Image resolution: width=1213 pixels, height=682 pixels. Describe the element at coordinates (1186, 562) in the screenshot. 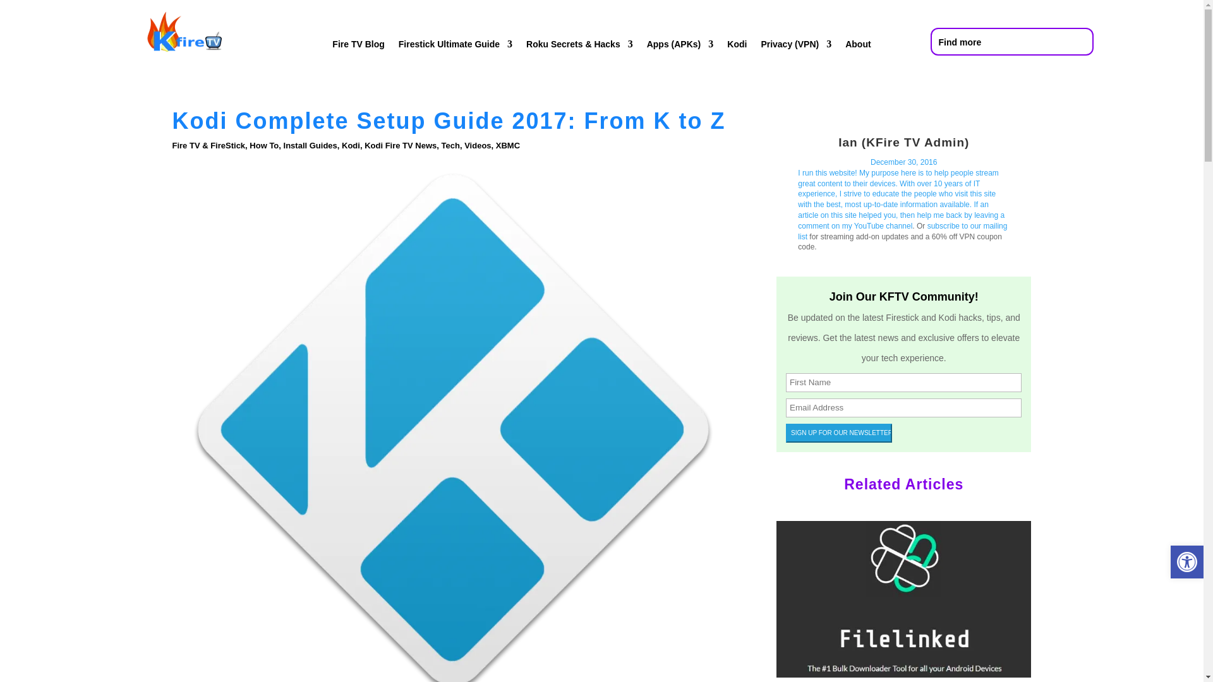

I see `Accessibility Tools` at that location.